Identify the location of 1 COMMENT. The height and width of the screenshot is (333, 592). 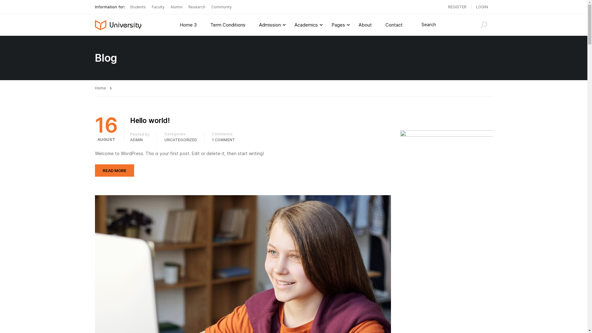
(223, 140).